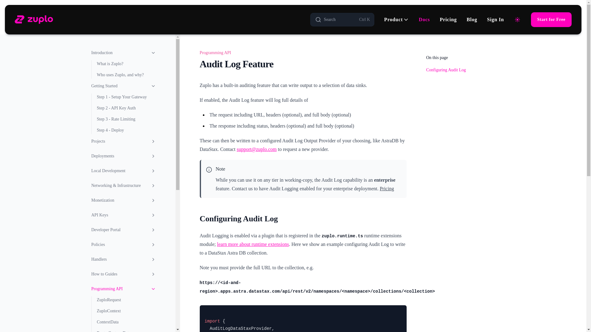 This screenshot has width=591, height=332. I want to click on Step 1 - Setup Your Gateway, so click(126, 97).